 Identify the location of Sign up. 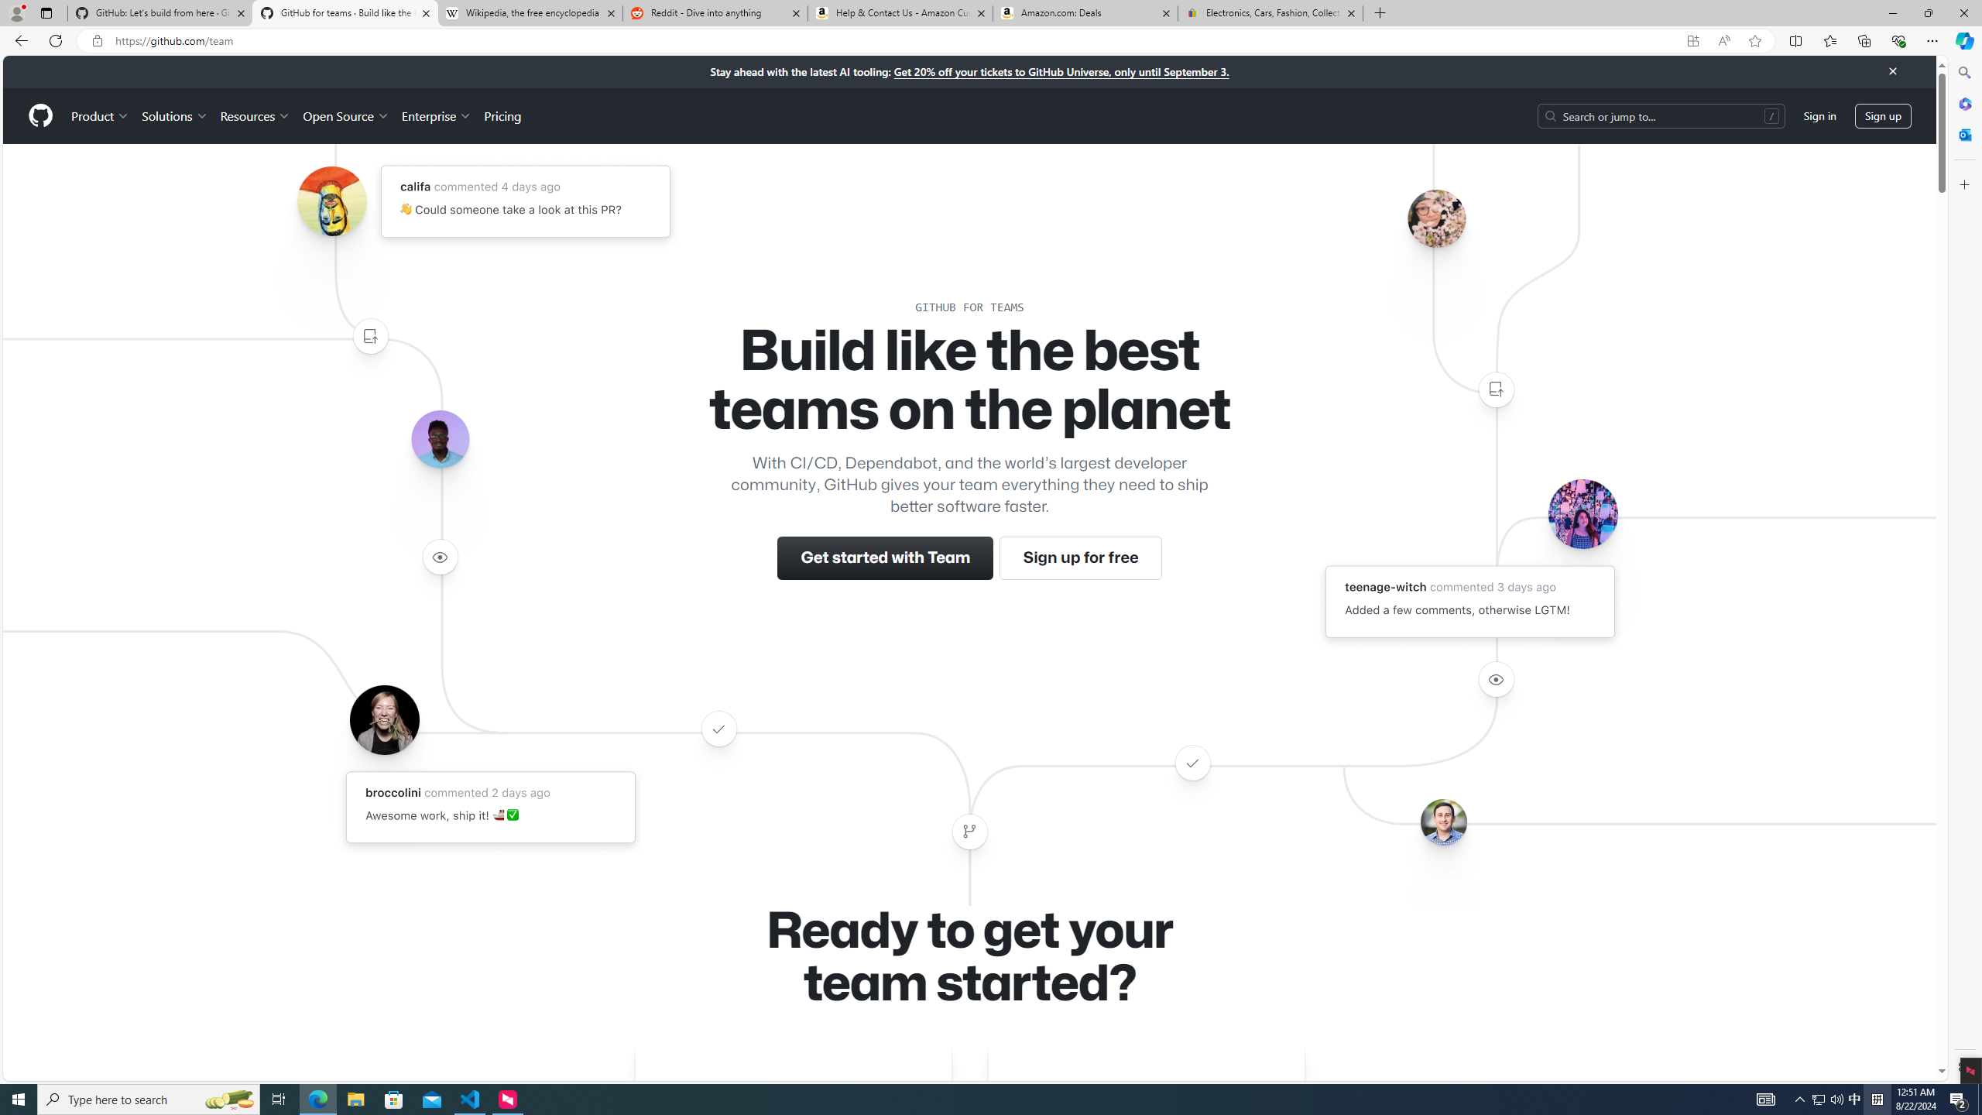
(1883, 115).